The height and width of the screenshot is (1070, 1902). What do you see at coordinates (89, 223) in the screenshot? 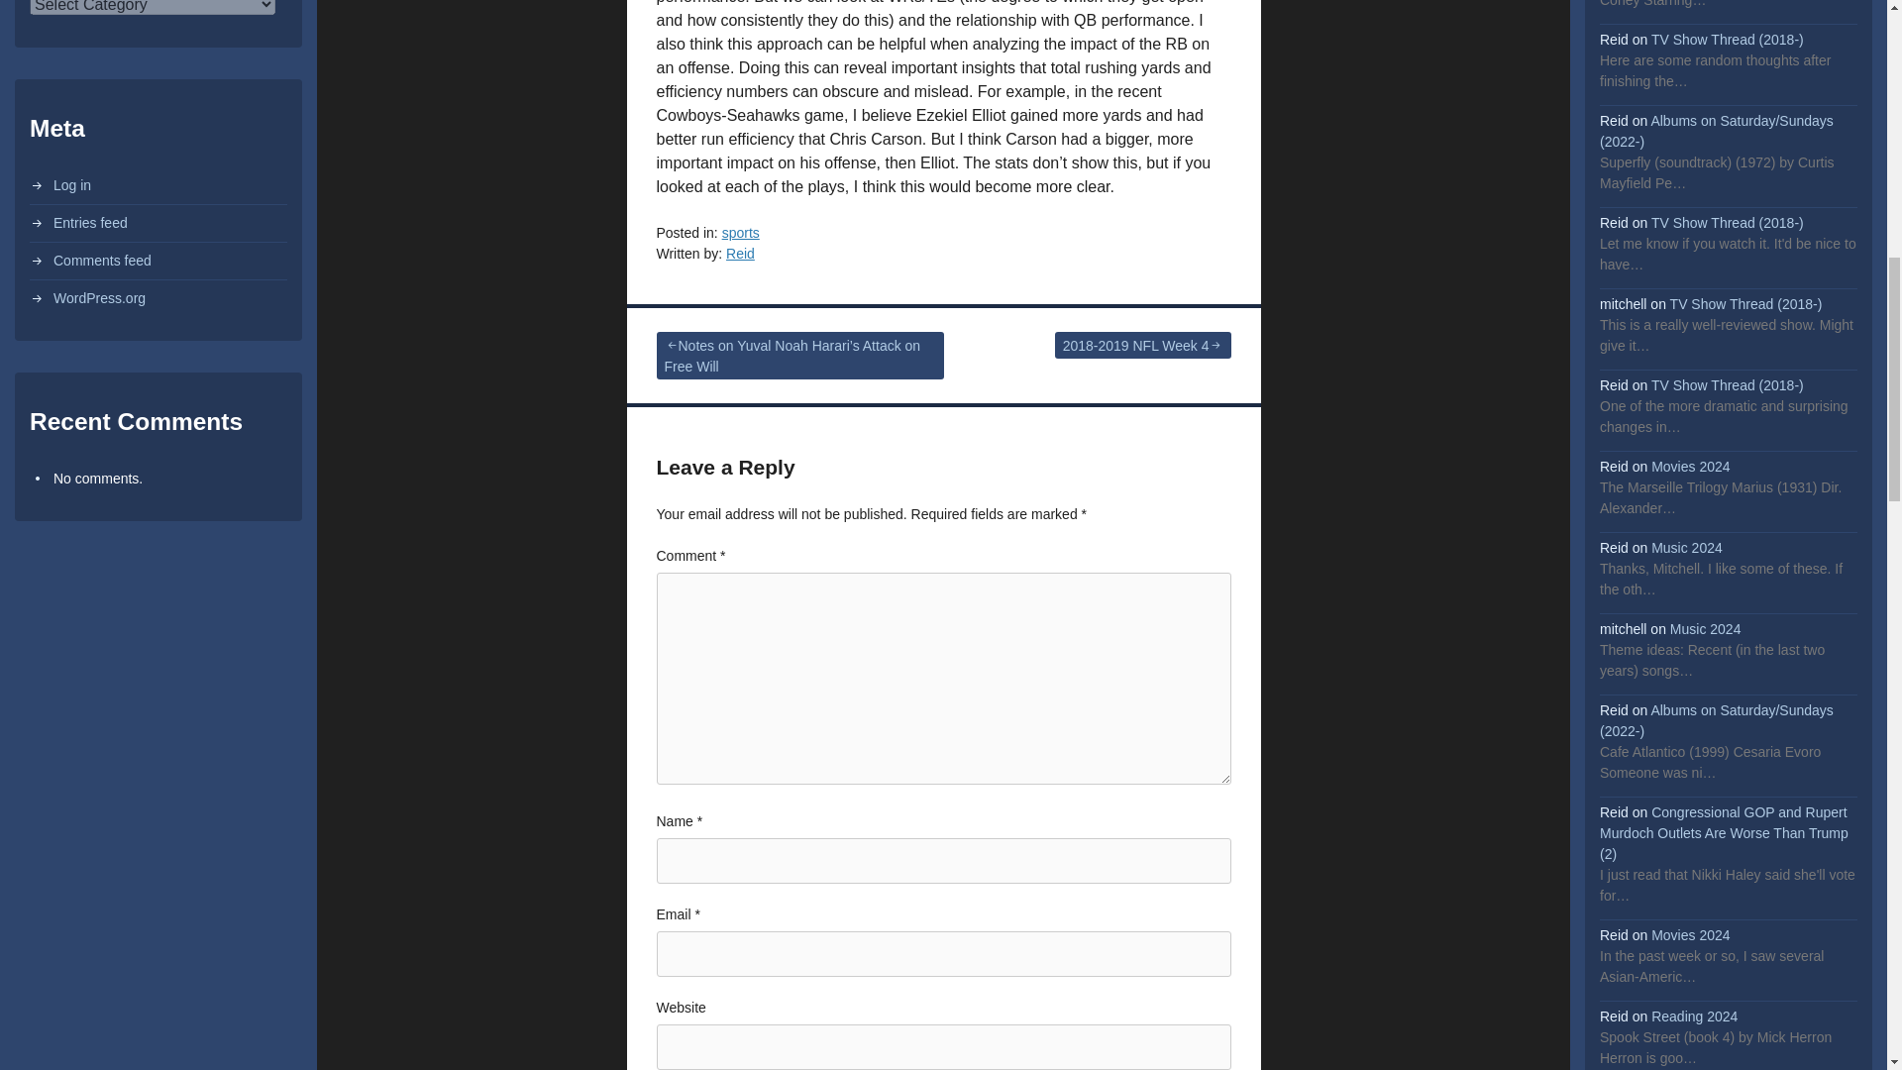
I see `Entries feed` at bounding box center [89, 223].